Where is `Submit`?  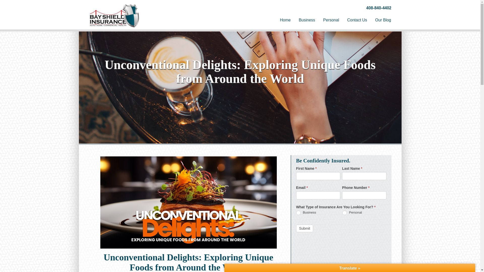
Submit is located at coordinates (305, 228).